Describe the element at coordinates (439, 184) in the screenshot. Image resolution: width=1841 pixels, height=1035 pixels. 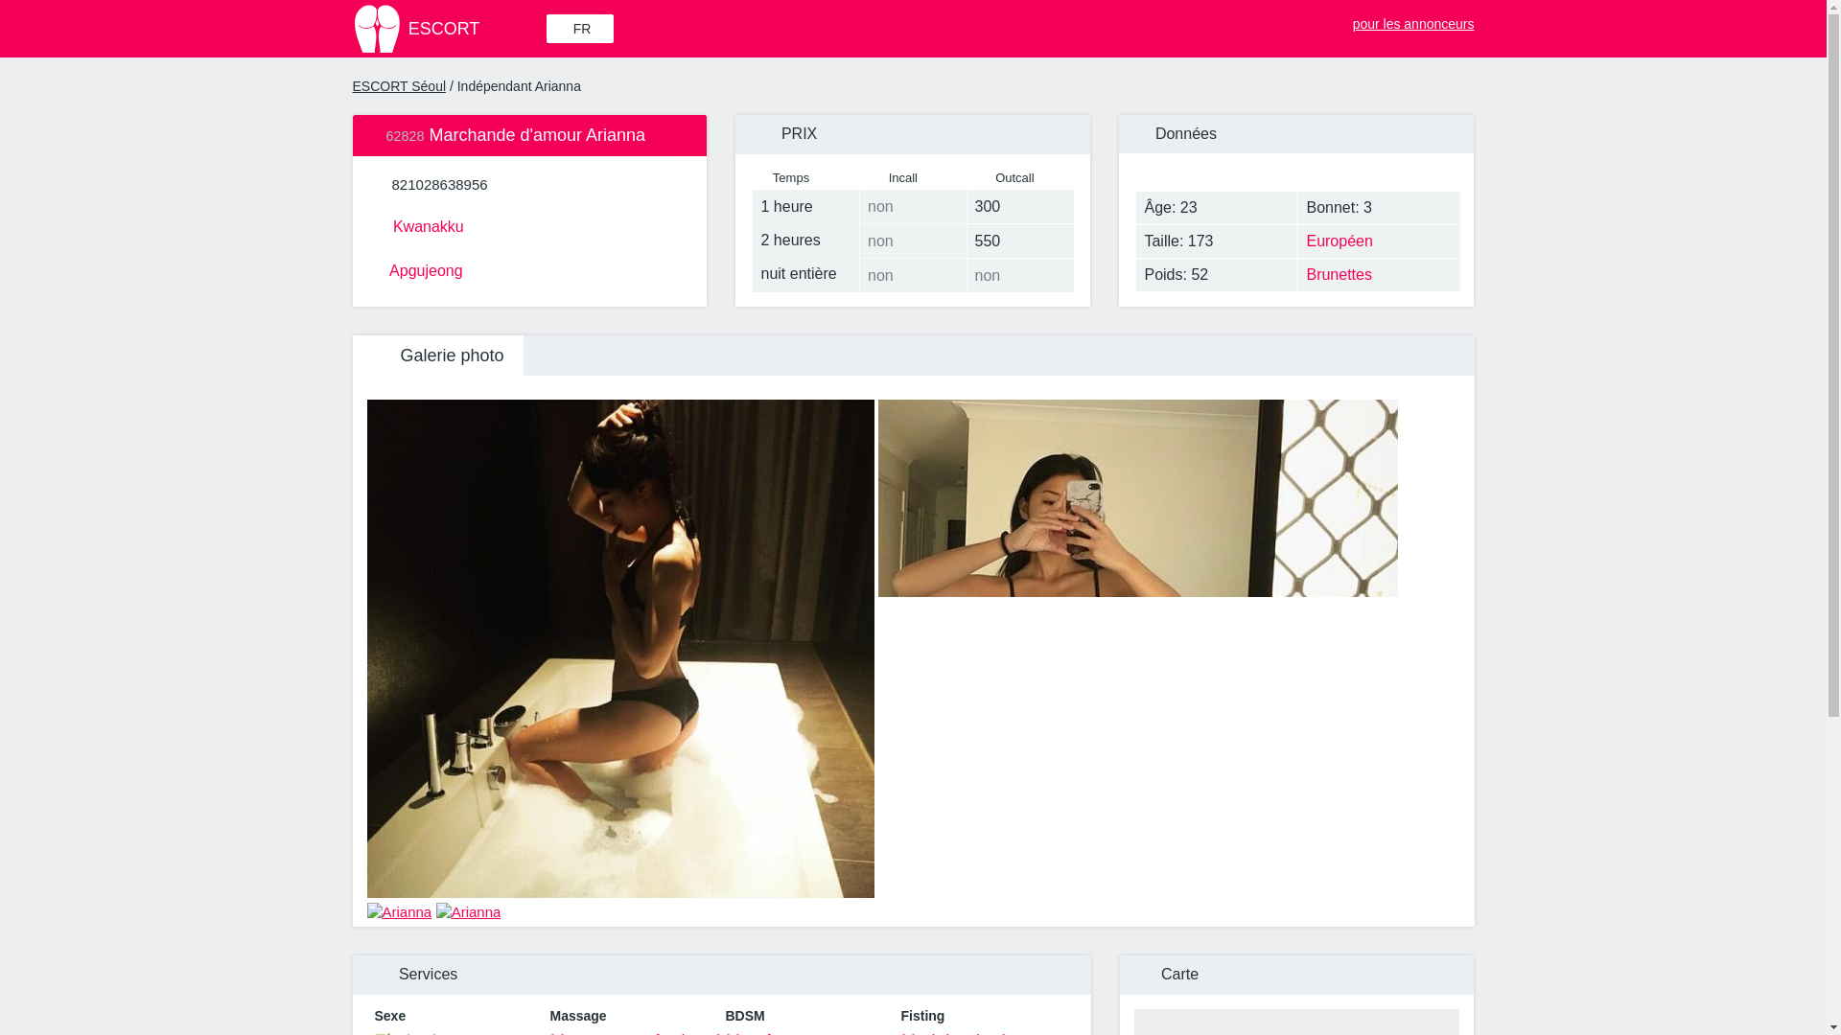
I see `821028638956` at that location.